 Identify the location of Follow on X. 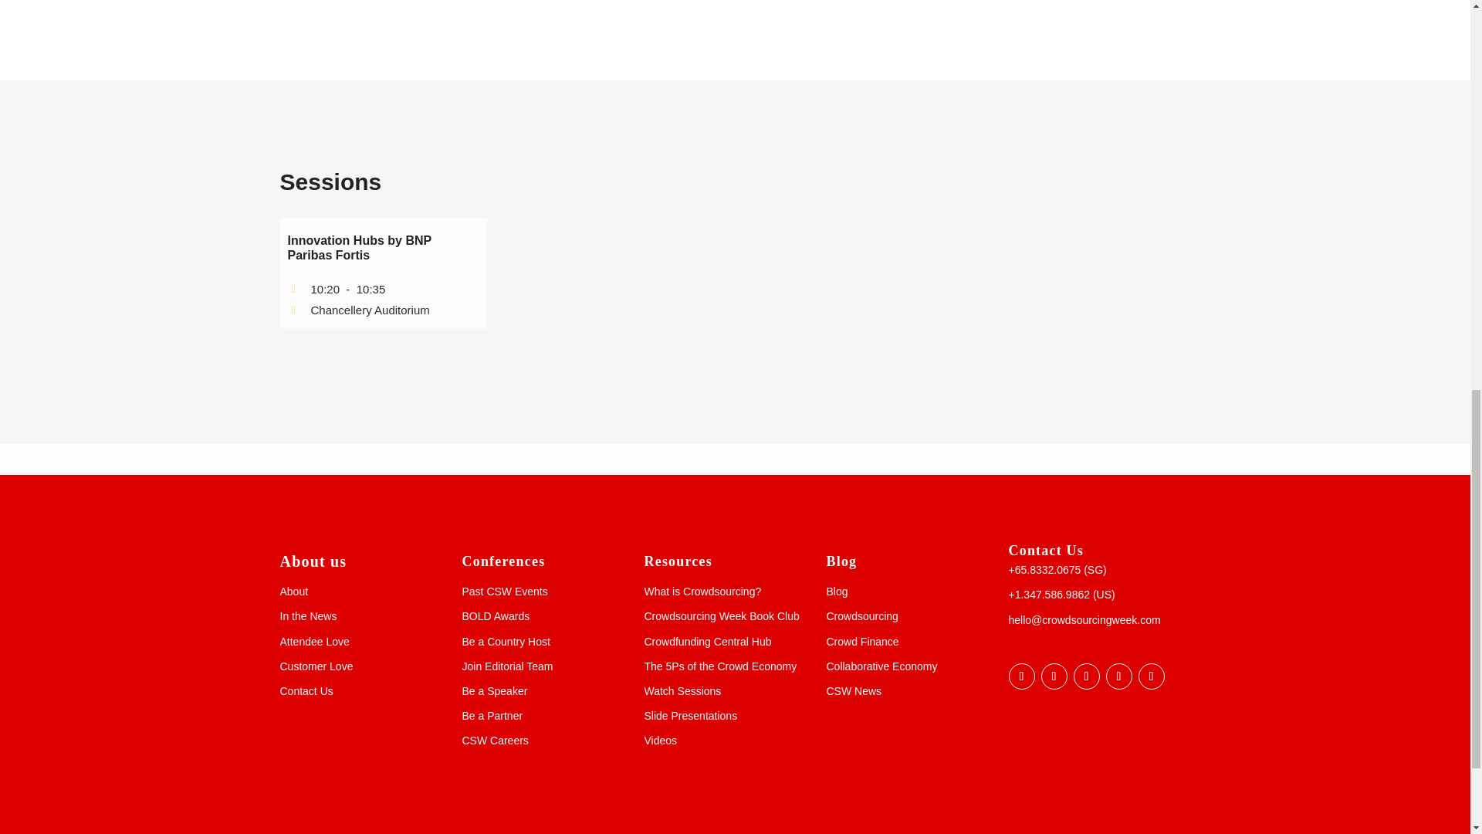
(1053, 676).